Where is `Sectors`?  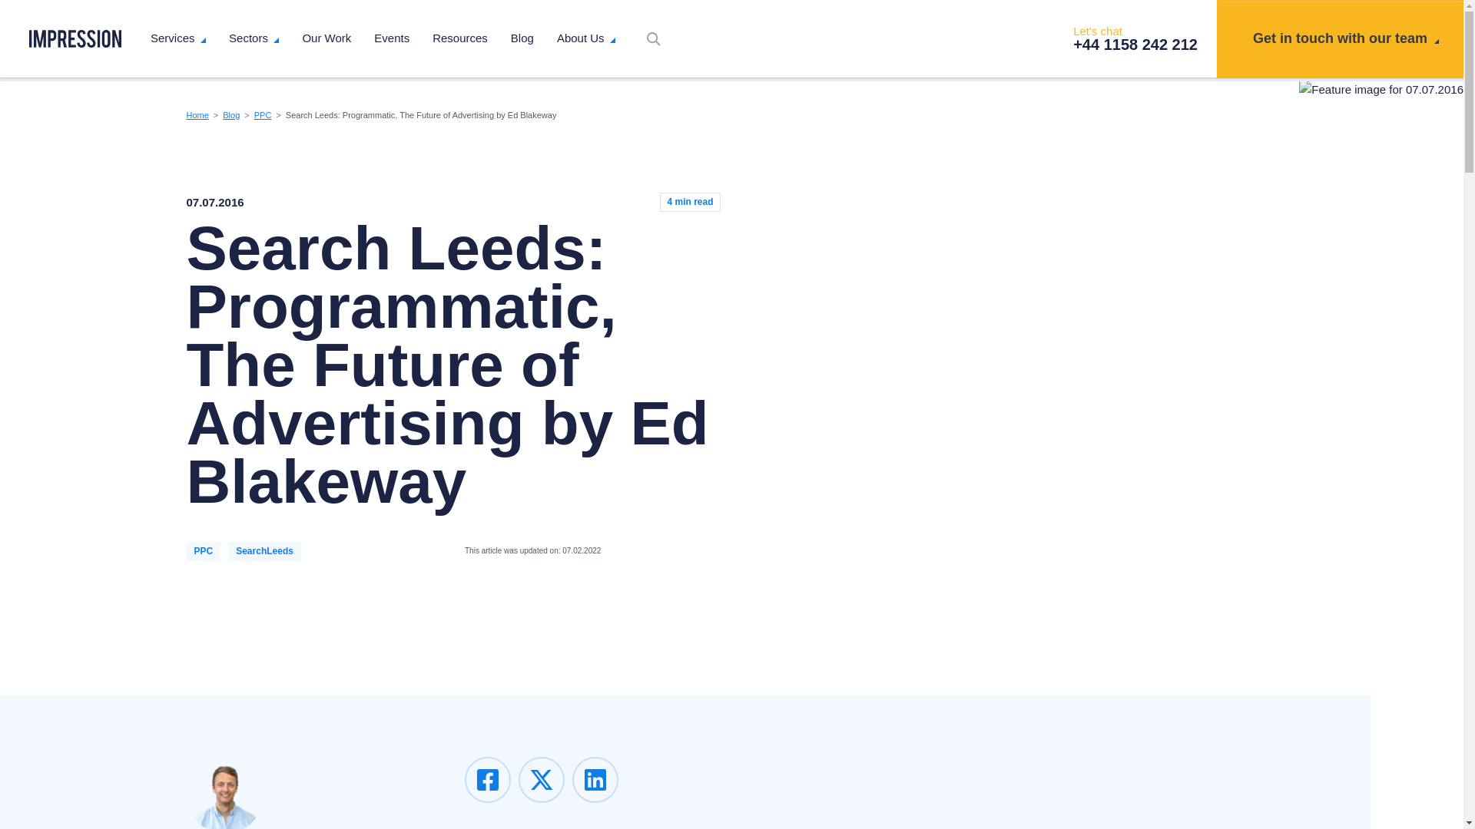
Sectors is located at coordinates (254, 38).